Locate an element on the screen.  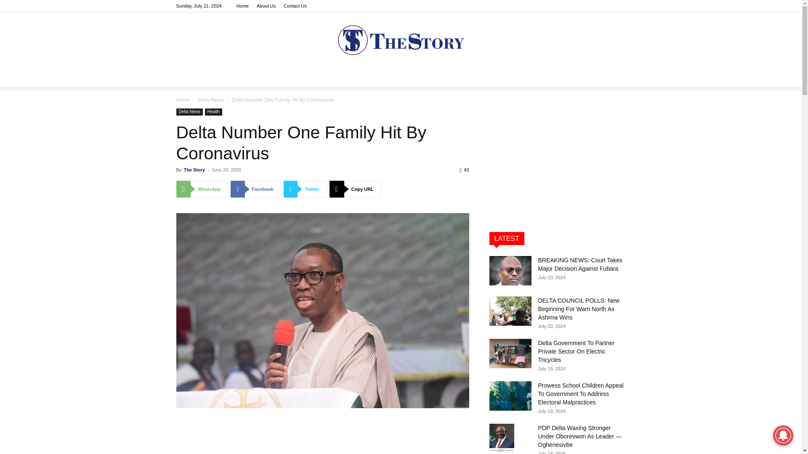
BUSINESS is located at coordinates (425, 77).